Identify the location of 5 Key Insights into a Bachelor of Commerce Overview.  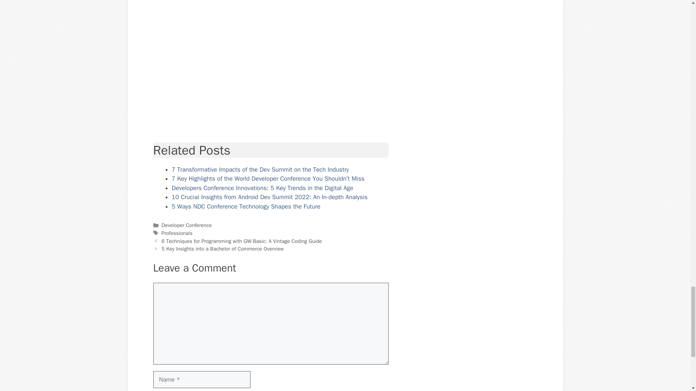
(223, 248).